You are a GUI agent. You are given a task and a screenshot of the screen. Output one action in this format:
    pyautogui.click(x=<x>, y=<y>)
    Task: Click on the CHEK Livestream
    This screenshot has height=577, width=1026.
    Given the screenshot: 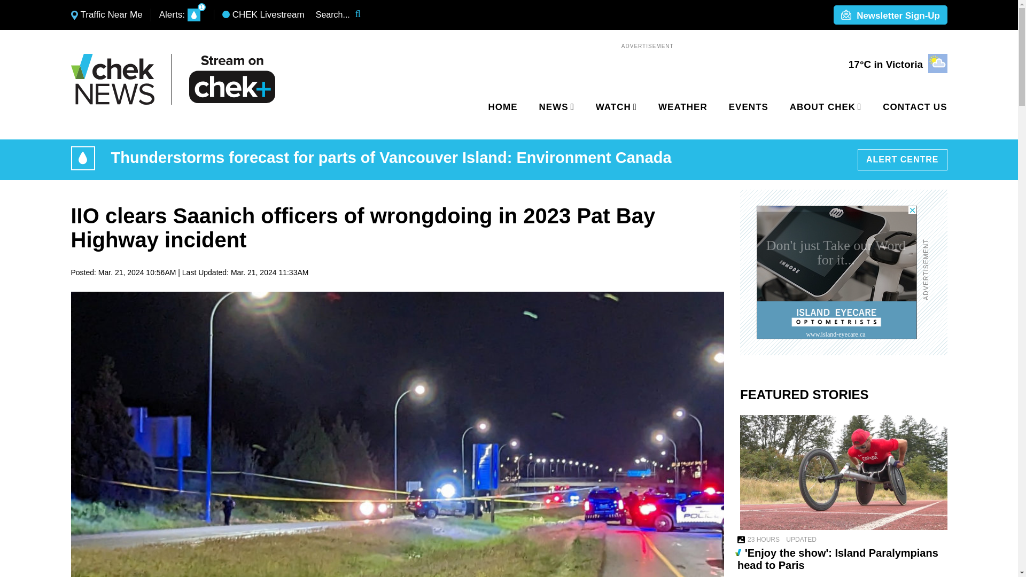 What is the action you would take?
    pyautogui.click(x=263, y=15)
    